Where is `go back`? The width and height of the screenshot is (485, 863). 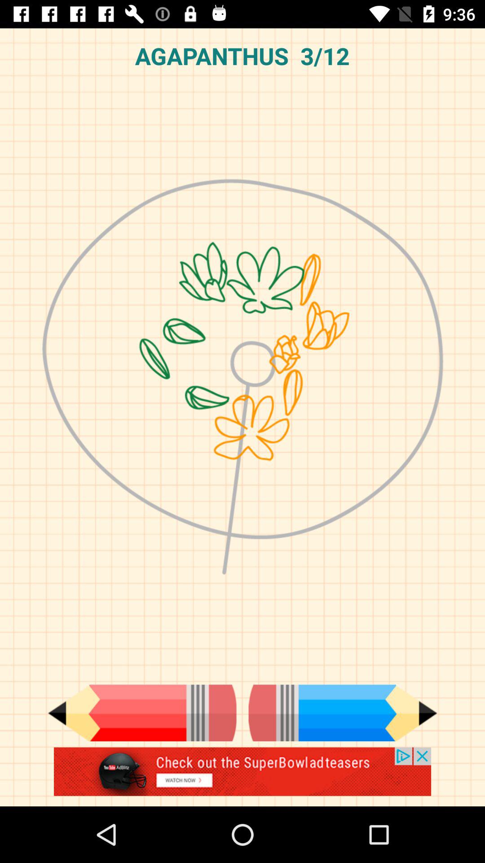
go back is located at coordinates (142, 713).